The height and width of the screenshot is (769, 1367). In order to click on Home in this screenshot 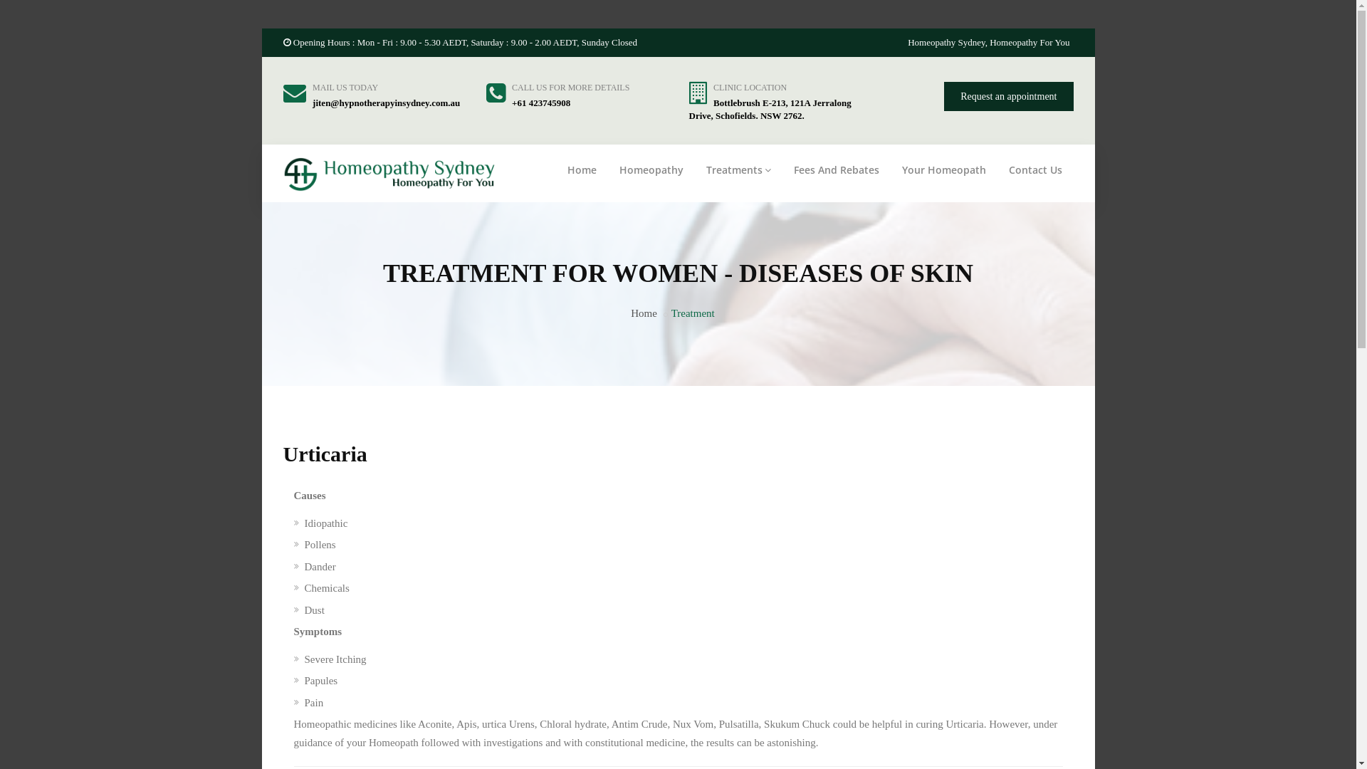, I will do `click(581, 170)`.